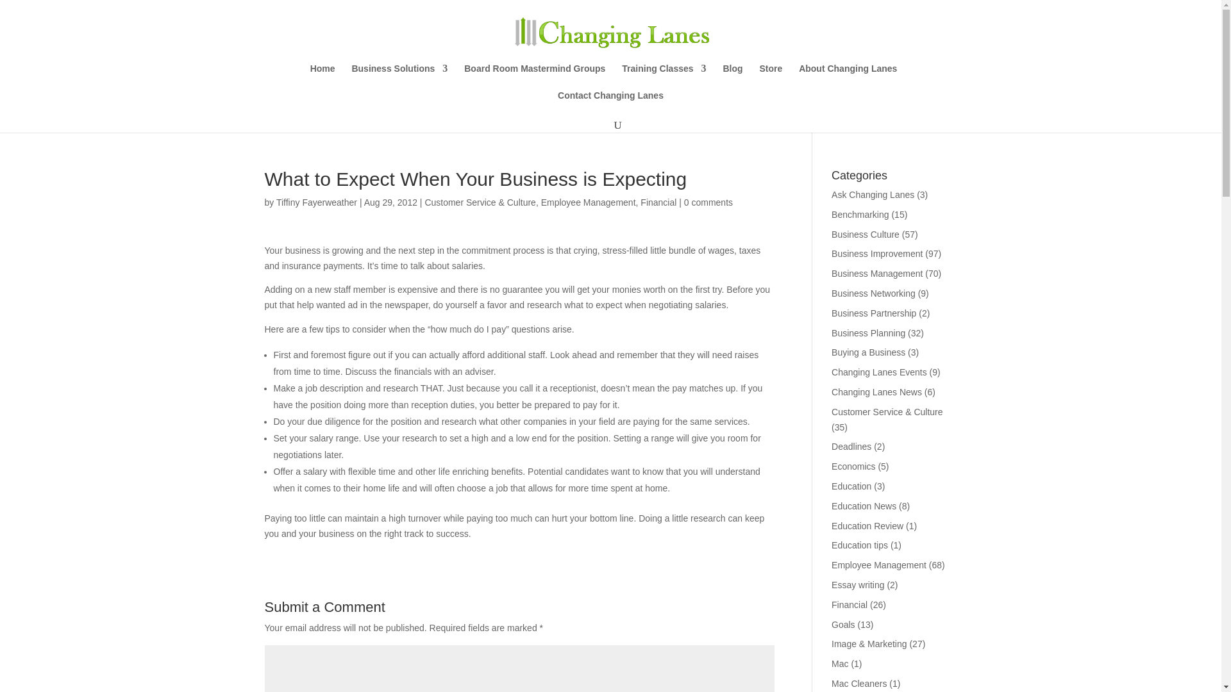  I want to click on Contact Changing Lanes, so click(610, 104).